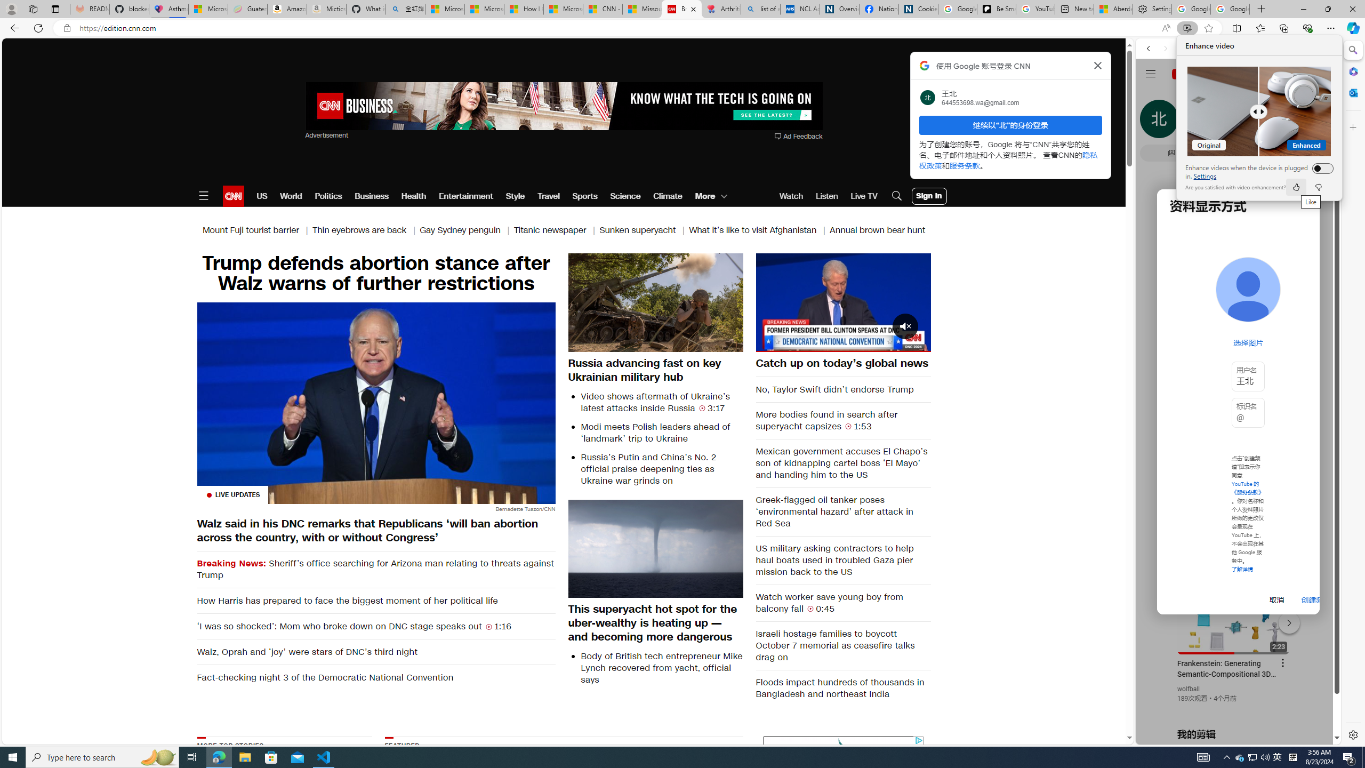 Image resolution: width=1365 pixels, height=768 pixels. I want to click on Climate, so click(668, 196).